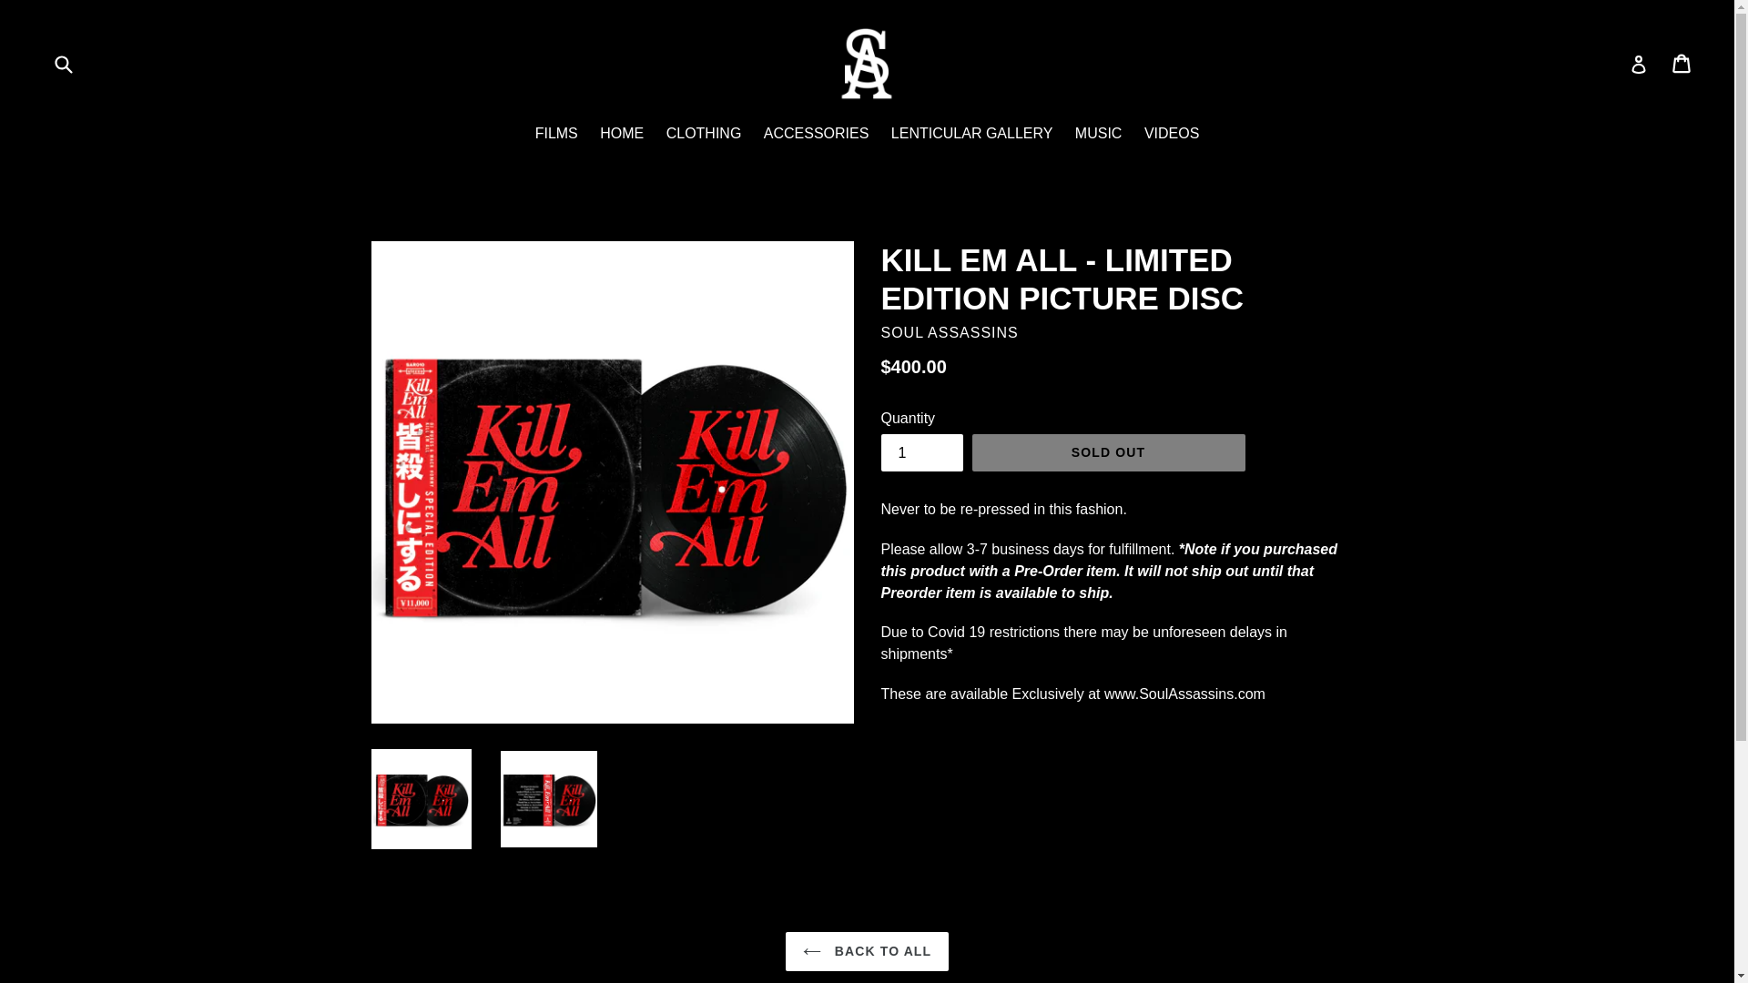  Describe the element at coordinates (1098, 135) in the screenshot. I see `MUSIC` at that location.